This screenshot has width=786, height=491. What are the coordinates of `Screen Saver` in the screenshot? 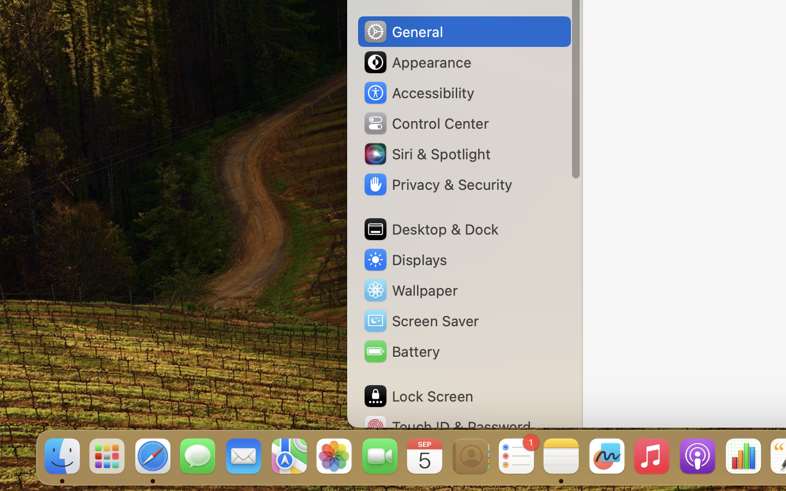 It's located at (421, 321).